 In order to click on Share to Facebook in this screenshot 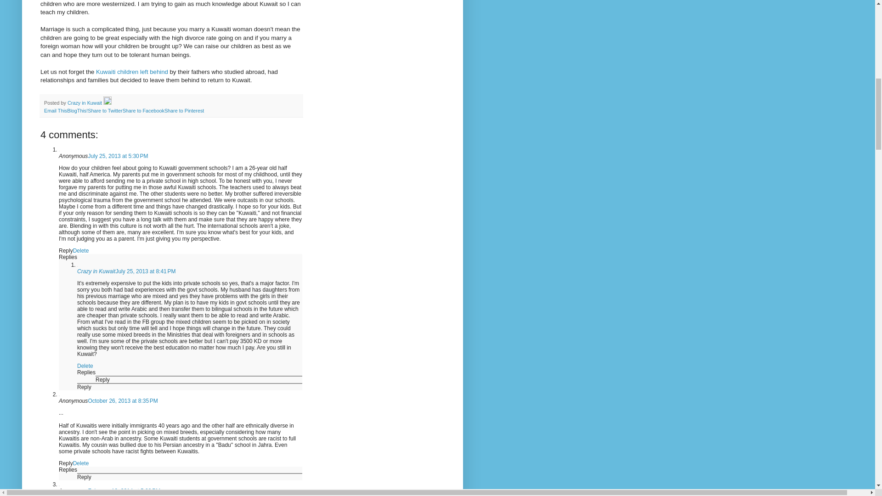, I will do `click(143, 111)`.